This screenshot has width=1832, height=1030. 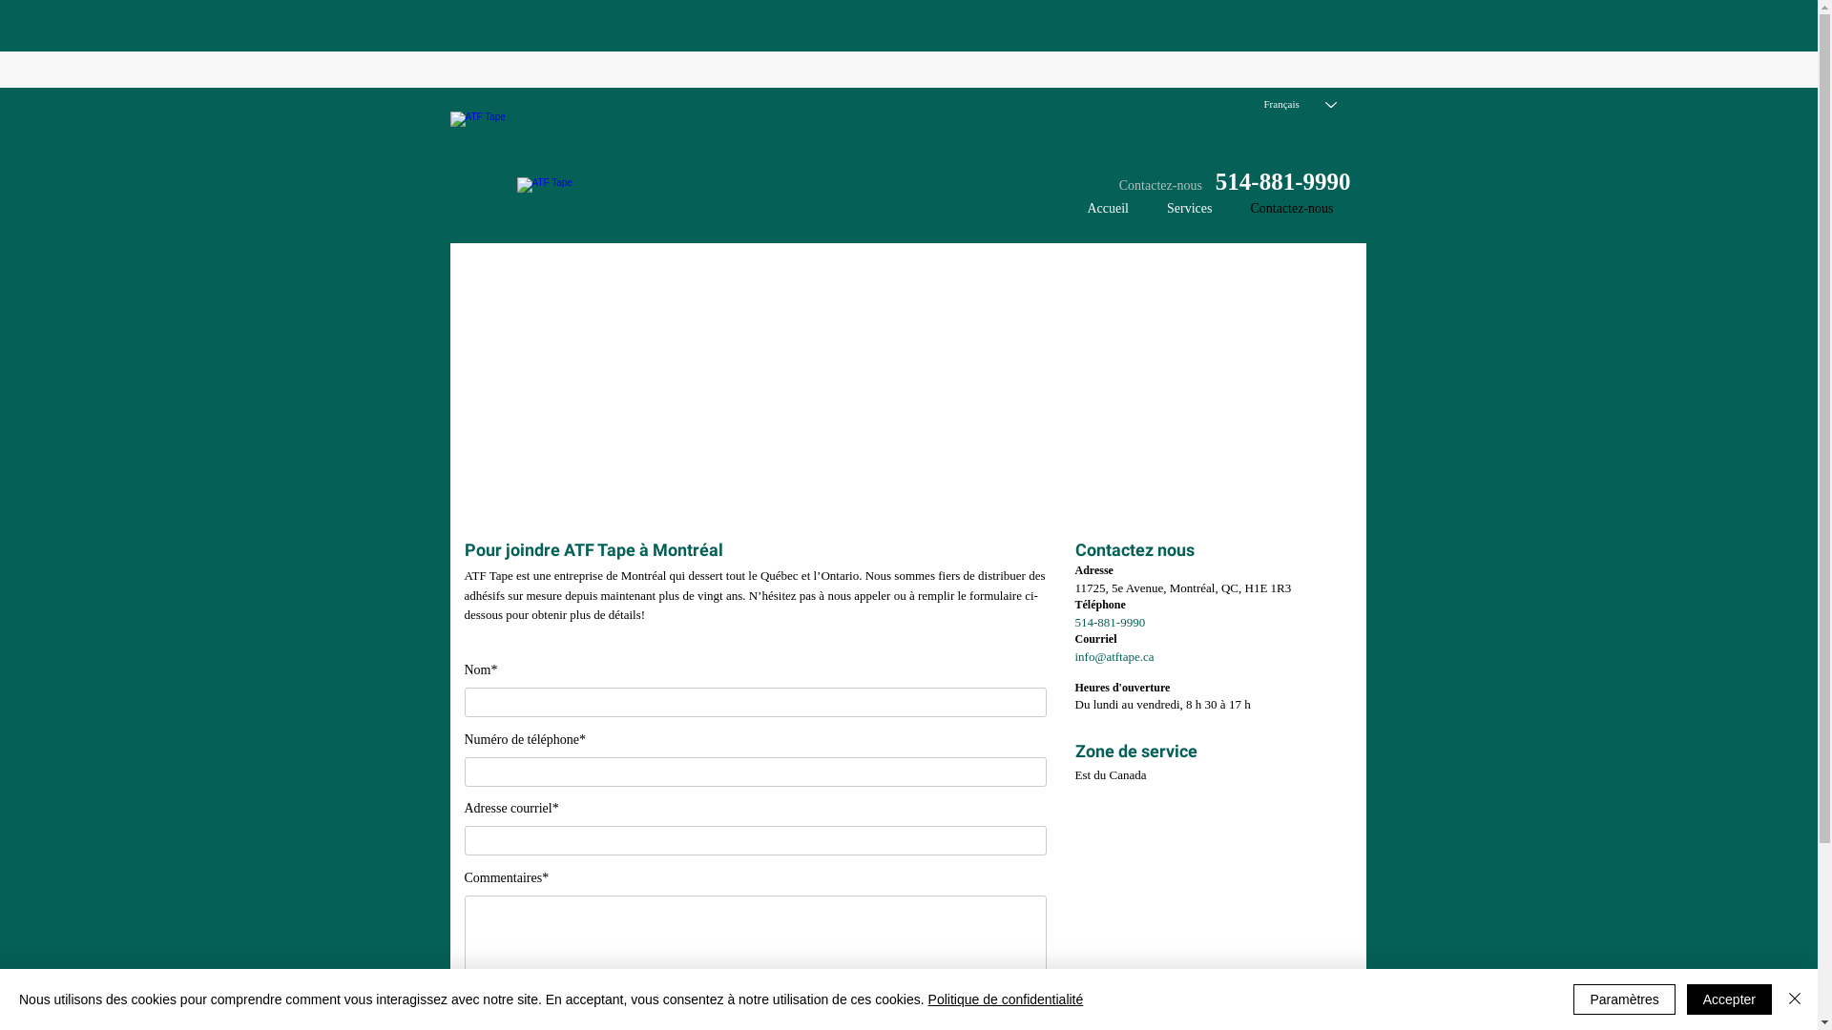 I want to click on Contactez-nous, so click(x=1292, y=209).